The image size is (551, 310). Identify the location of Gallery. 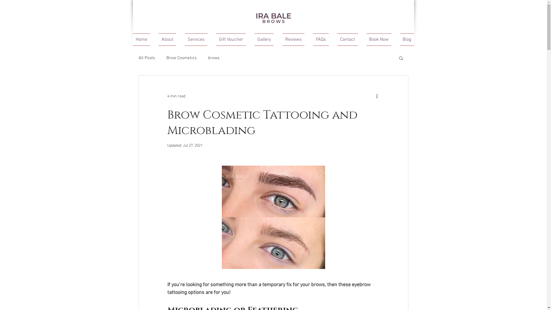
(264, 40).